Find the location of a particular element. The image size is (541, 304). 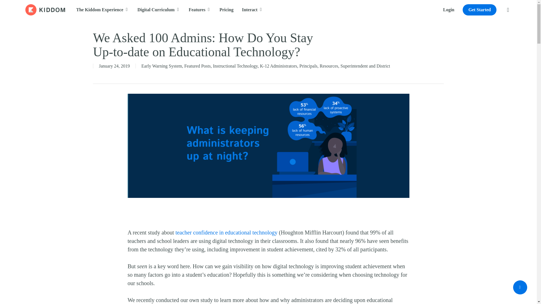

Digital Curriculum is located at coordinates (159, 10).